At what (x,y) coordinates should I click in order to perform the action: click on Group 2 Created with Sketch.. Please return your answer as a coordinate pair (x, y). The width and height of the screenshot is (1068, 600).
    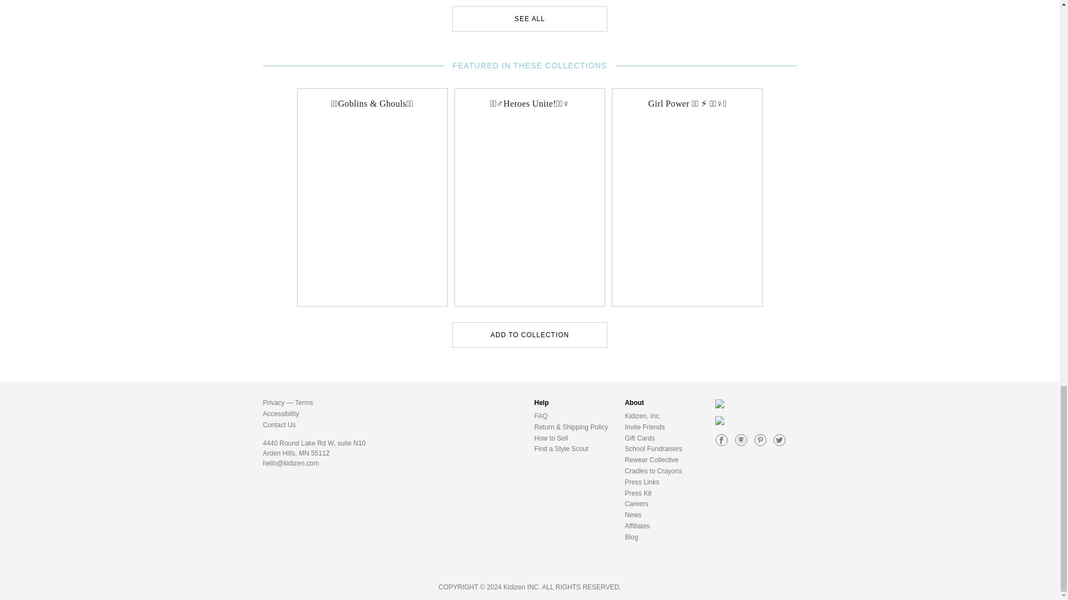
    Looking at the image, I should click on (722, 440).